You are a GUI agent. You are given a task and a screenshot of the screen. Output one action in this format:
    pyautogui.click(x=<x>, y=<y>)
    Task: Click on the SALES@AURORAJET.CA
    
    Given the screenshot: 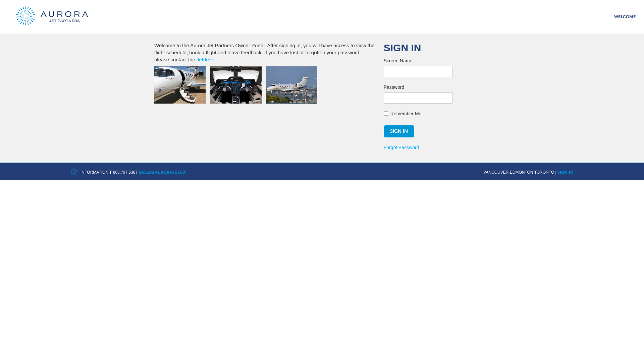 What is the action you would take?
    pyautogui.click(x=162, y=172)
    